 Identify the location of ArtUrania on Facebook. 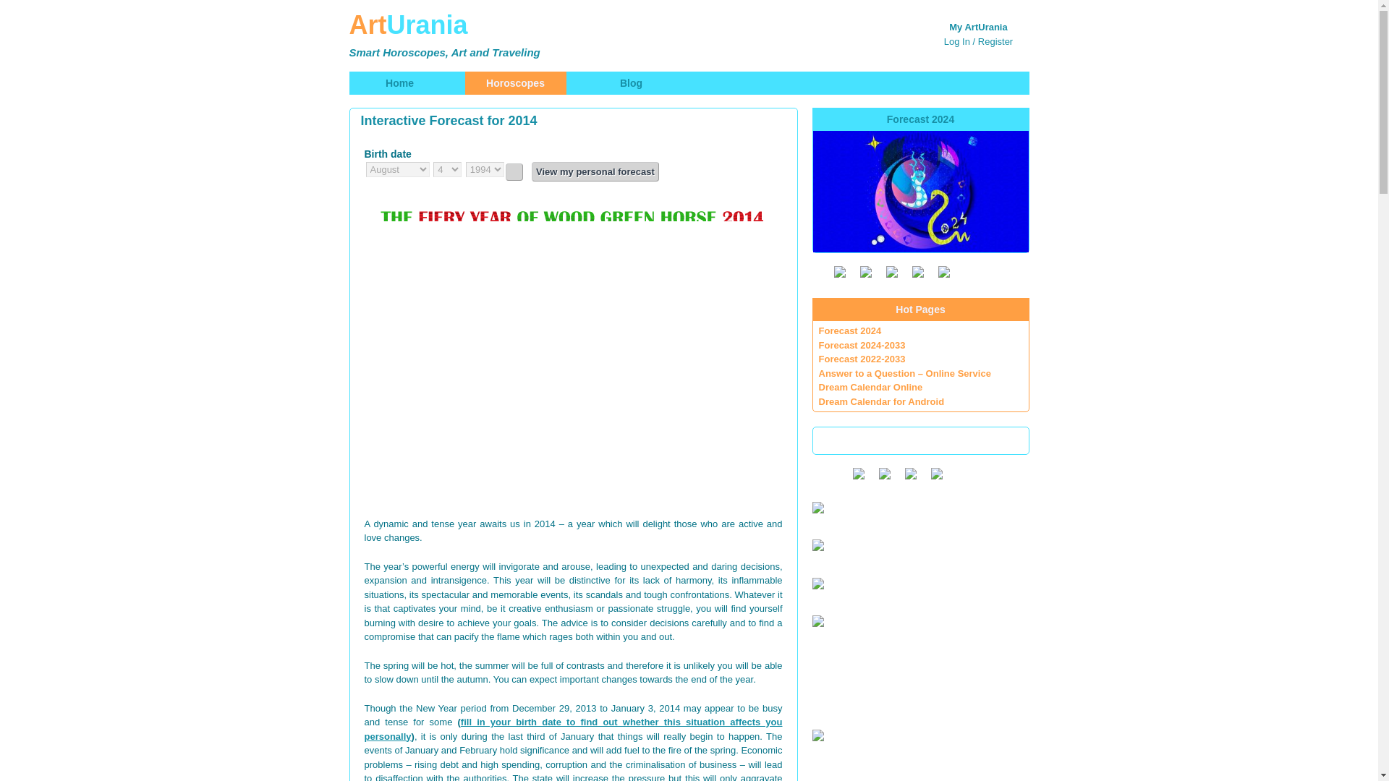
(891, 272).